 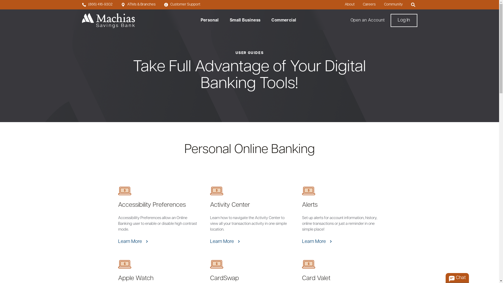 I want to click on Personal, so click(x=210, y=20).